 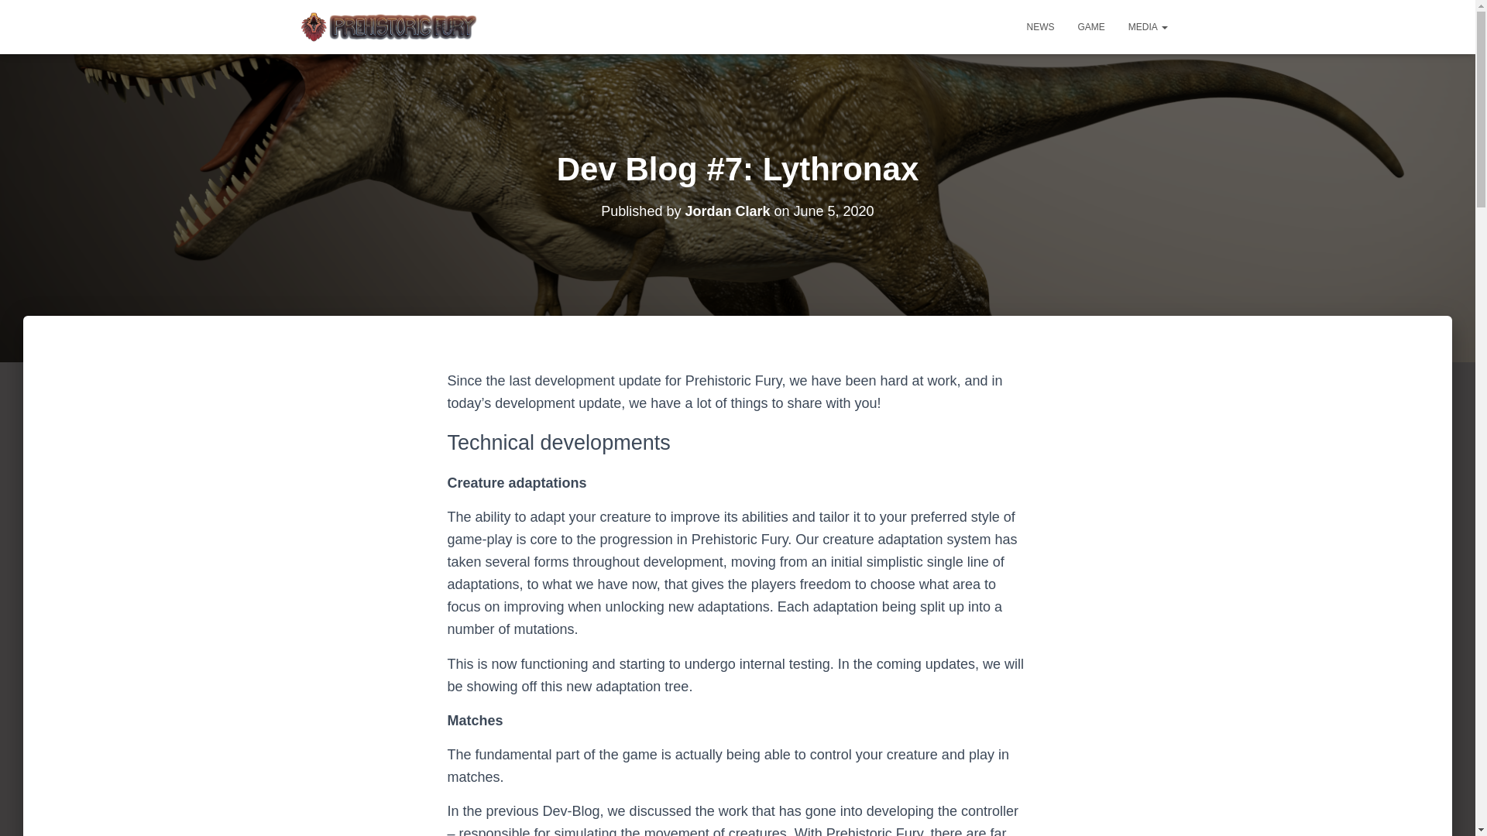 What do you see at coordinates (1090, 26) in the screenshot?
I see `GAME` at bounding box center [1090, 26].